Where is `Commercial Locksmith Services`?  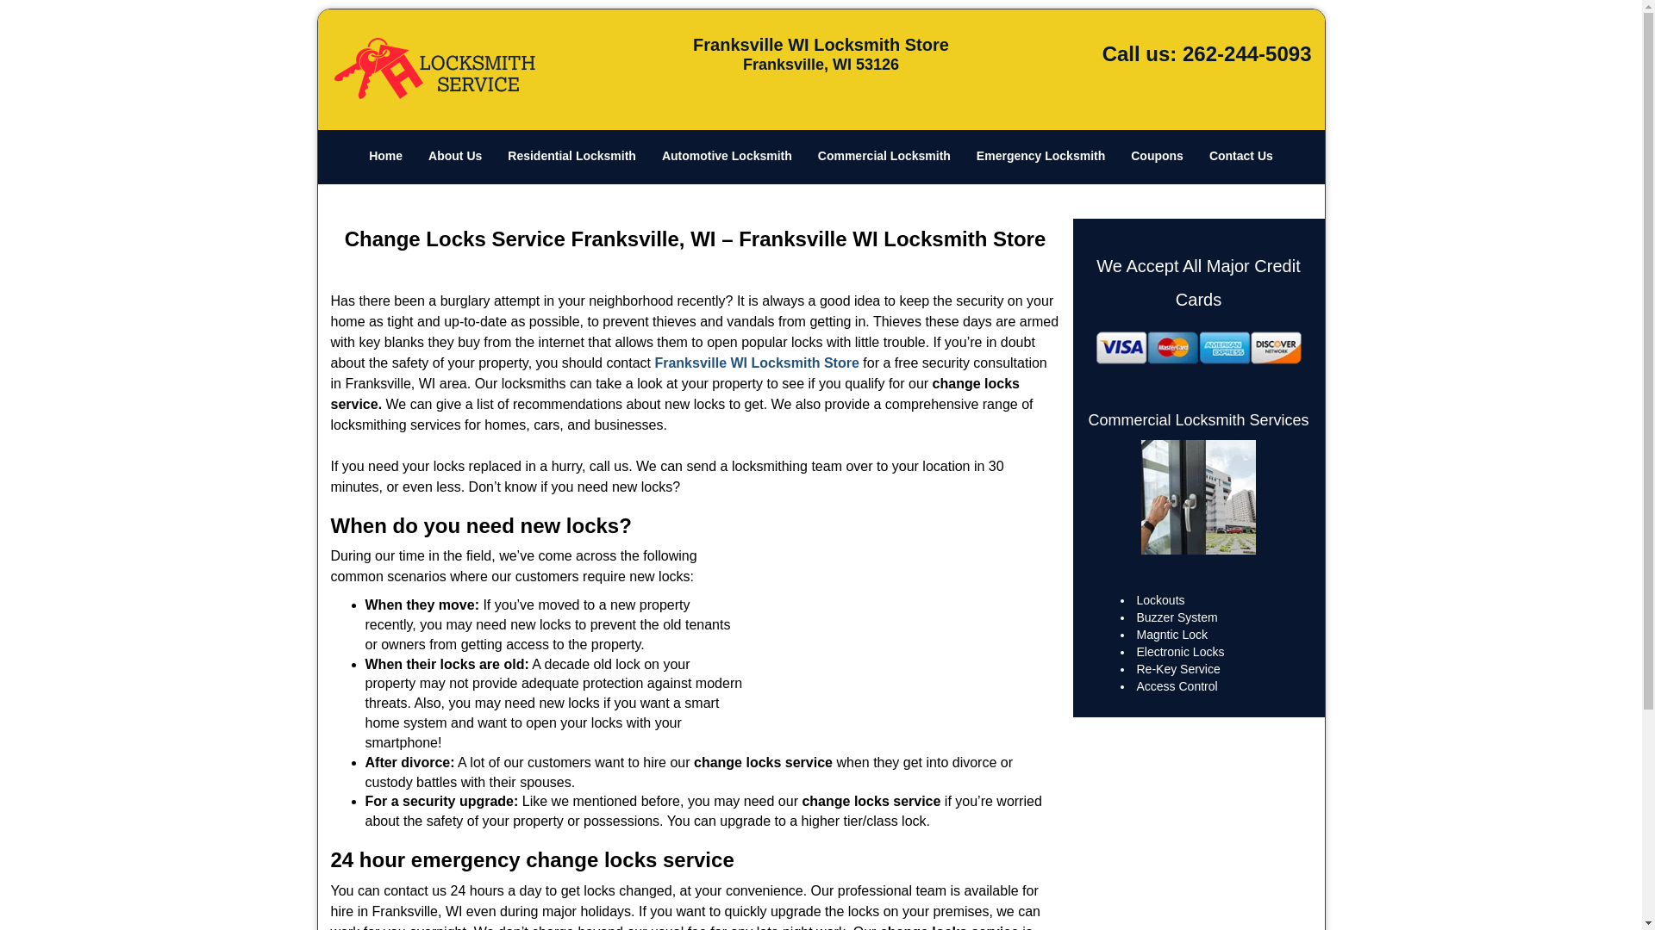
Commercial Locksmith Services is located at coordinates (1198, 420).